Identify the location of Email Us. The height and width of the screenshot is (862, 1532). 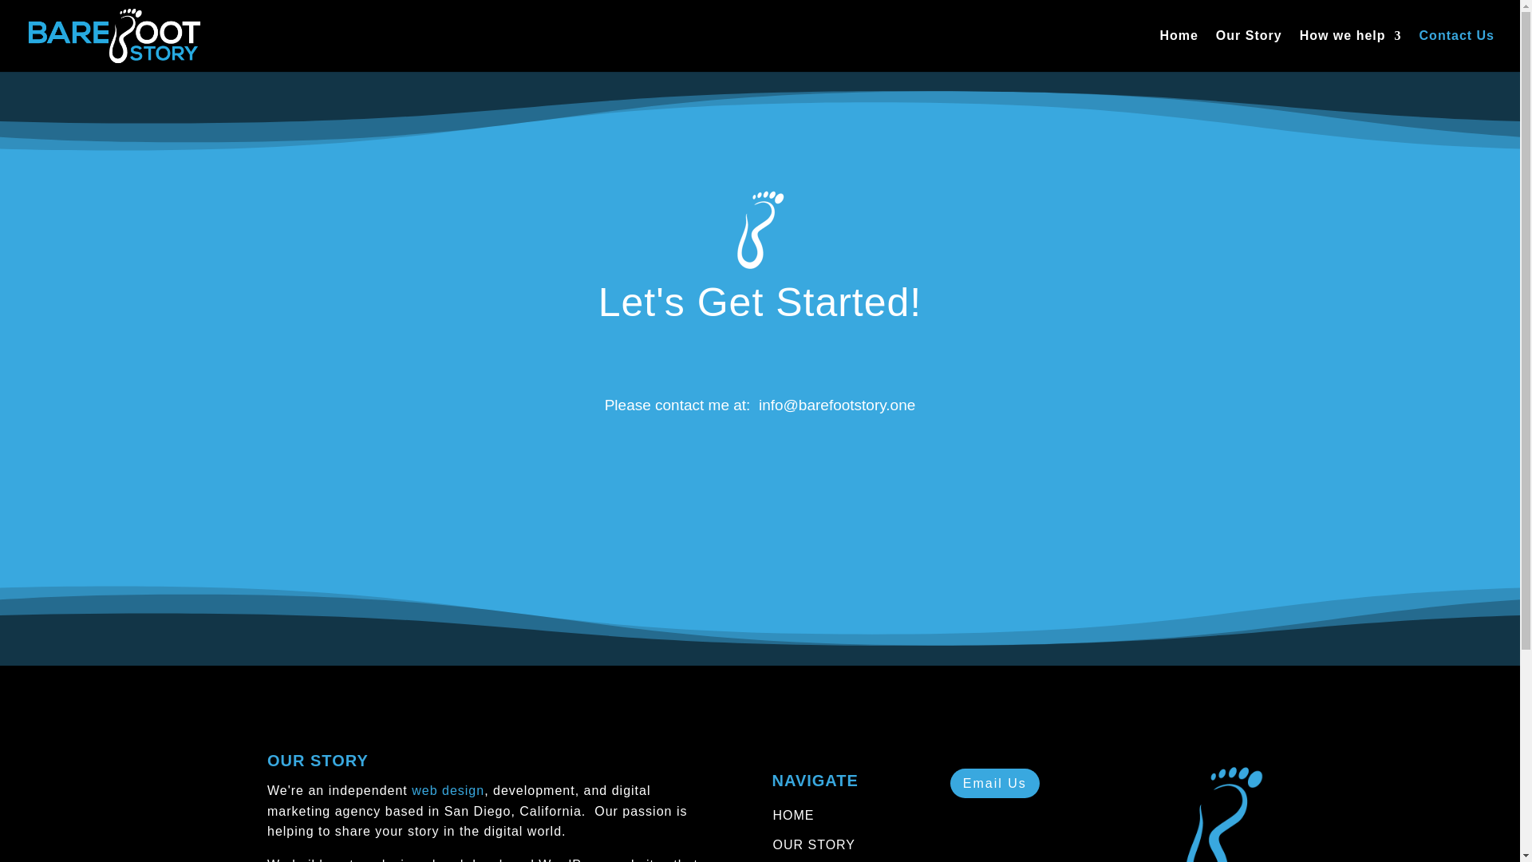
(994, 784).